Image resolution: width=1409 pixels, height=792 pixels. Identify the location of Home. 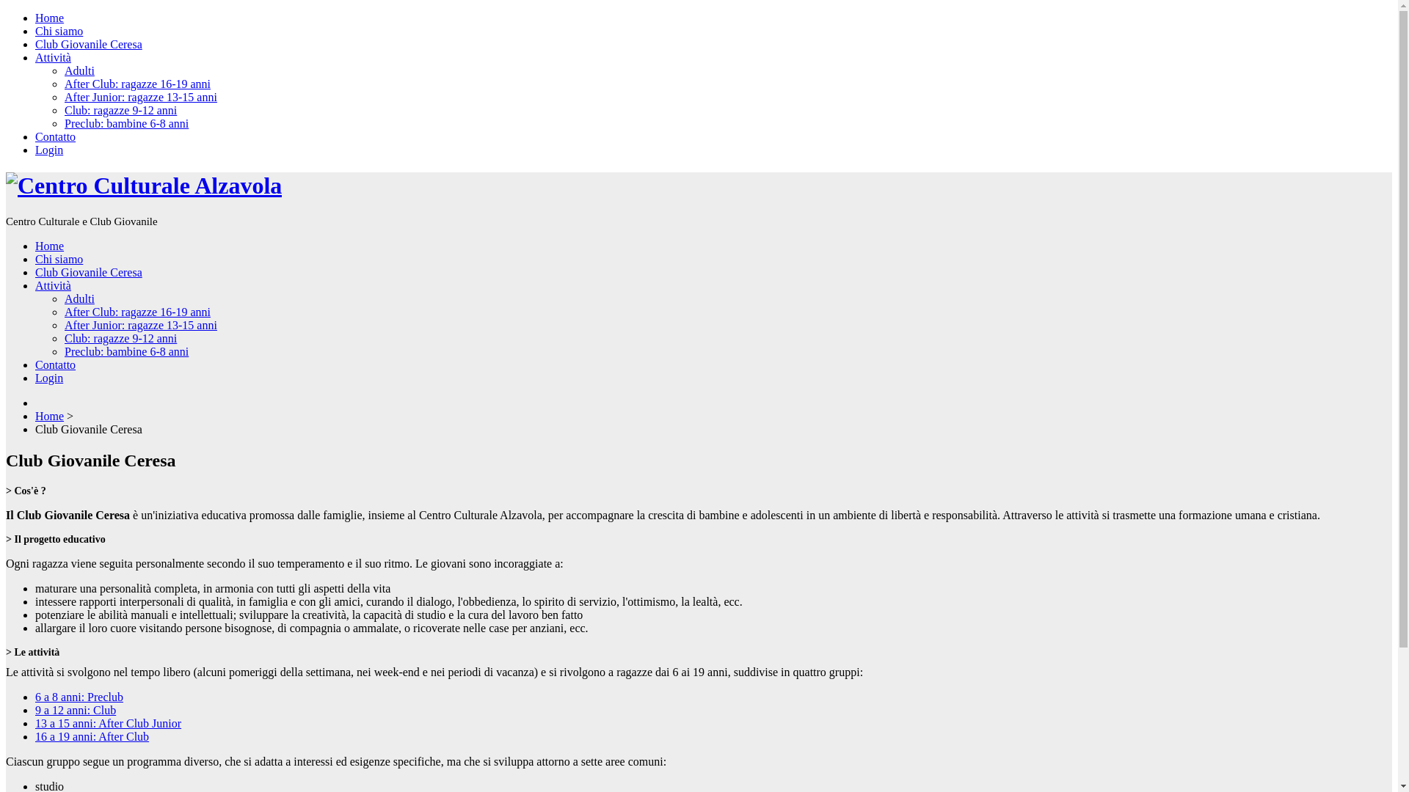
(50, 417).